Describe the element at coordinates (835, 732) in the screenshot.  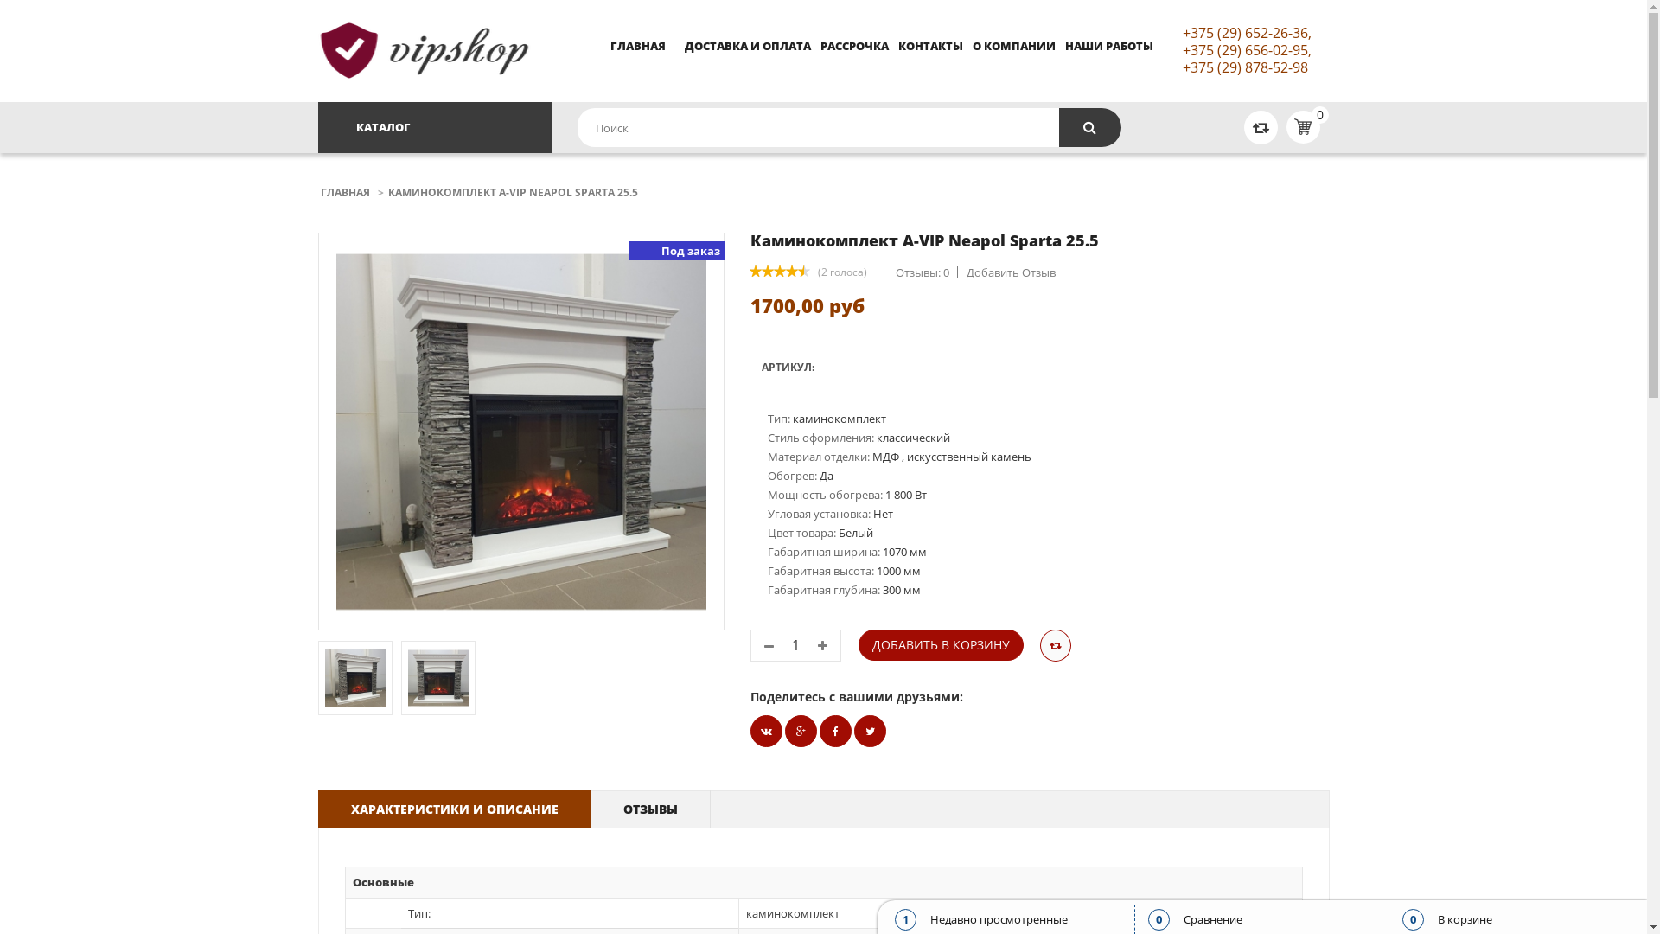
I see `Facebook` at that location.